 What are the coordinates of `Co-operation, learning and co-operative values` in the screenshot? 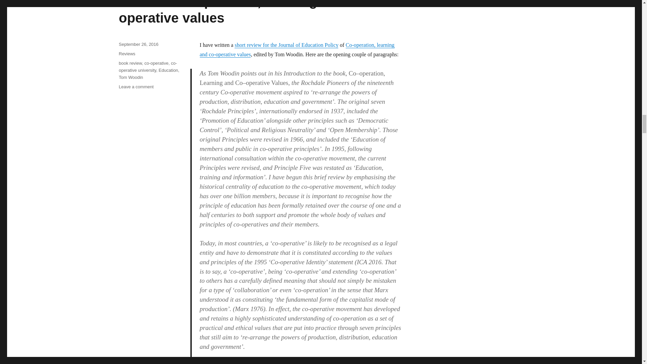 It's located at (297, 50).